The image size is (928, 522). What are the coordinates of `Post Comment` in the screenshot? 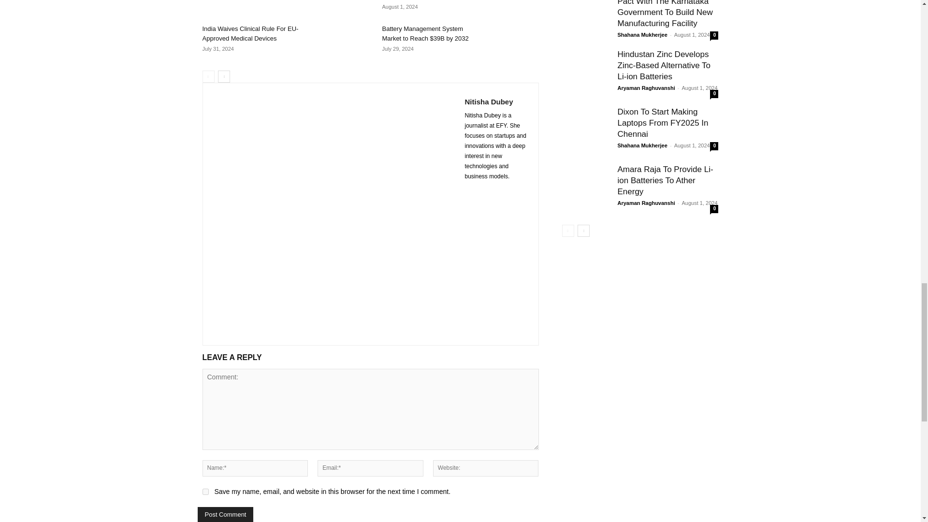 It's located at (225, 514).